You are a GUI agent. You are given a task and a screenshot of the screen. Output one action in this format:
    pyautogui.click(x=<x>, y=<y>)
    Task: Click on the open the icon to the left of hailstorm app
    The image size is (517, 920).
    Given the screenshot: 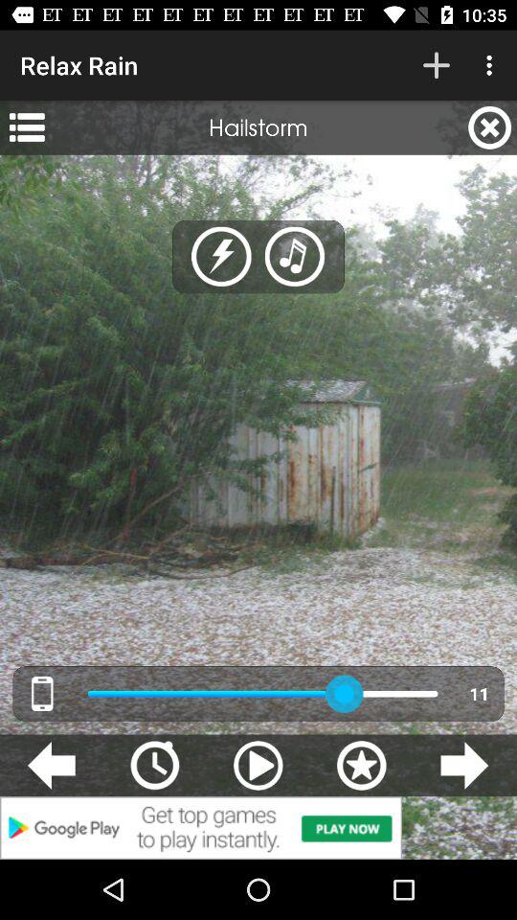 What is the action you would take?
    pyautogui.click(x=27, y=127)
    